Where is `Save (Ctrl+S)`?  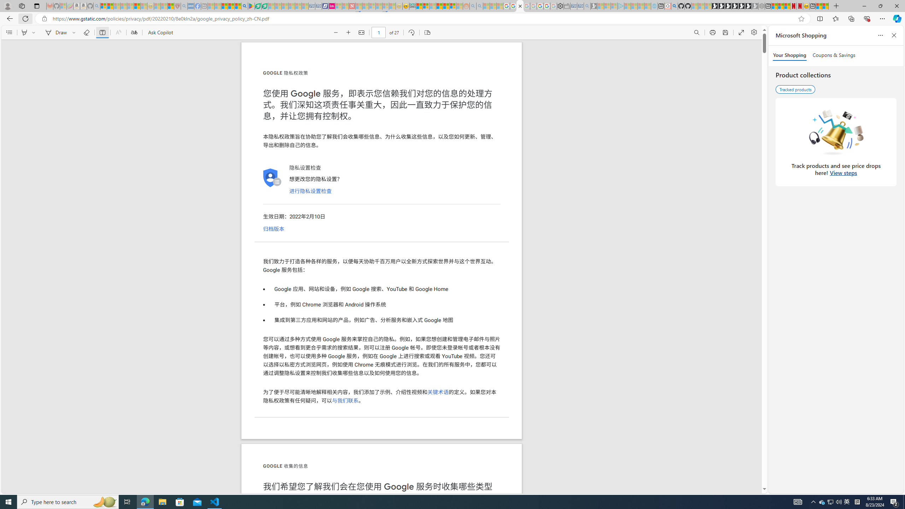 Save (Ctrl+S) is located at coordinates (725, 33).